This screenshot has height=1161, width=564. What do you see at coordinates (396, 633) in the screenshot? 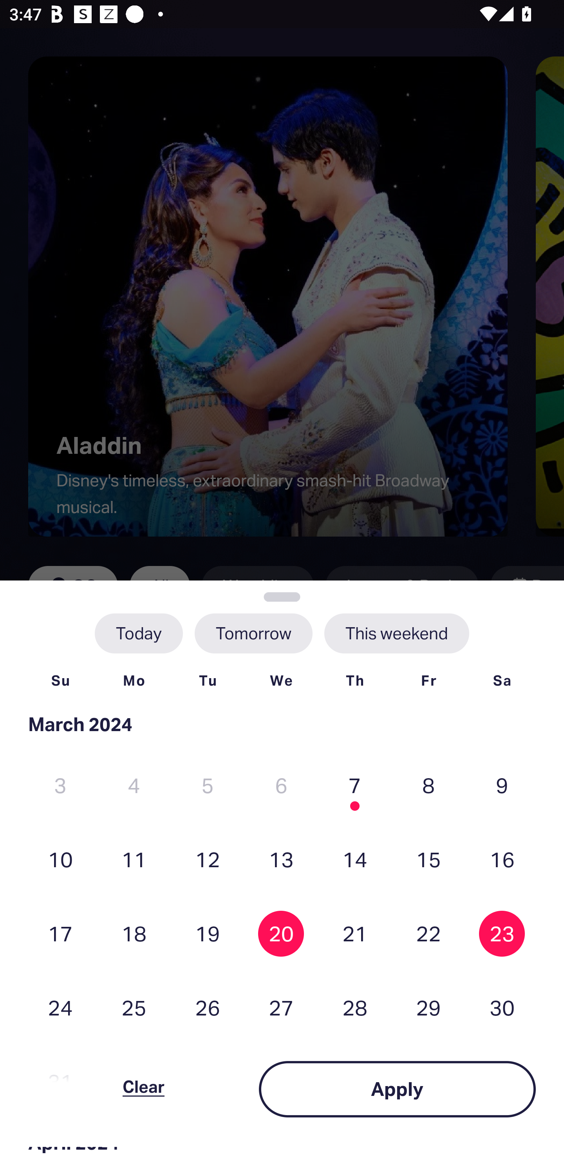
I see `This weekend` at bounding box center [396, 633].